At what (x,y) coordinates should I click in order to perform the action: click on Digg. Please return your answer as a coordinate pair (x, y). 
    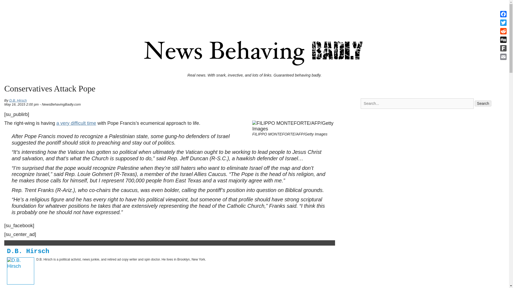
    Looking at the image, I should click on (503, 39).